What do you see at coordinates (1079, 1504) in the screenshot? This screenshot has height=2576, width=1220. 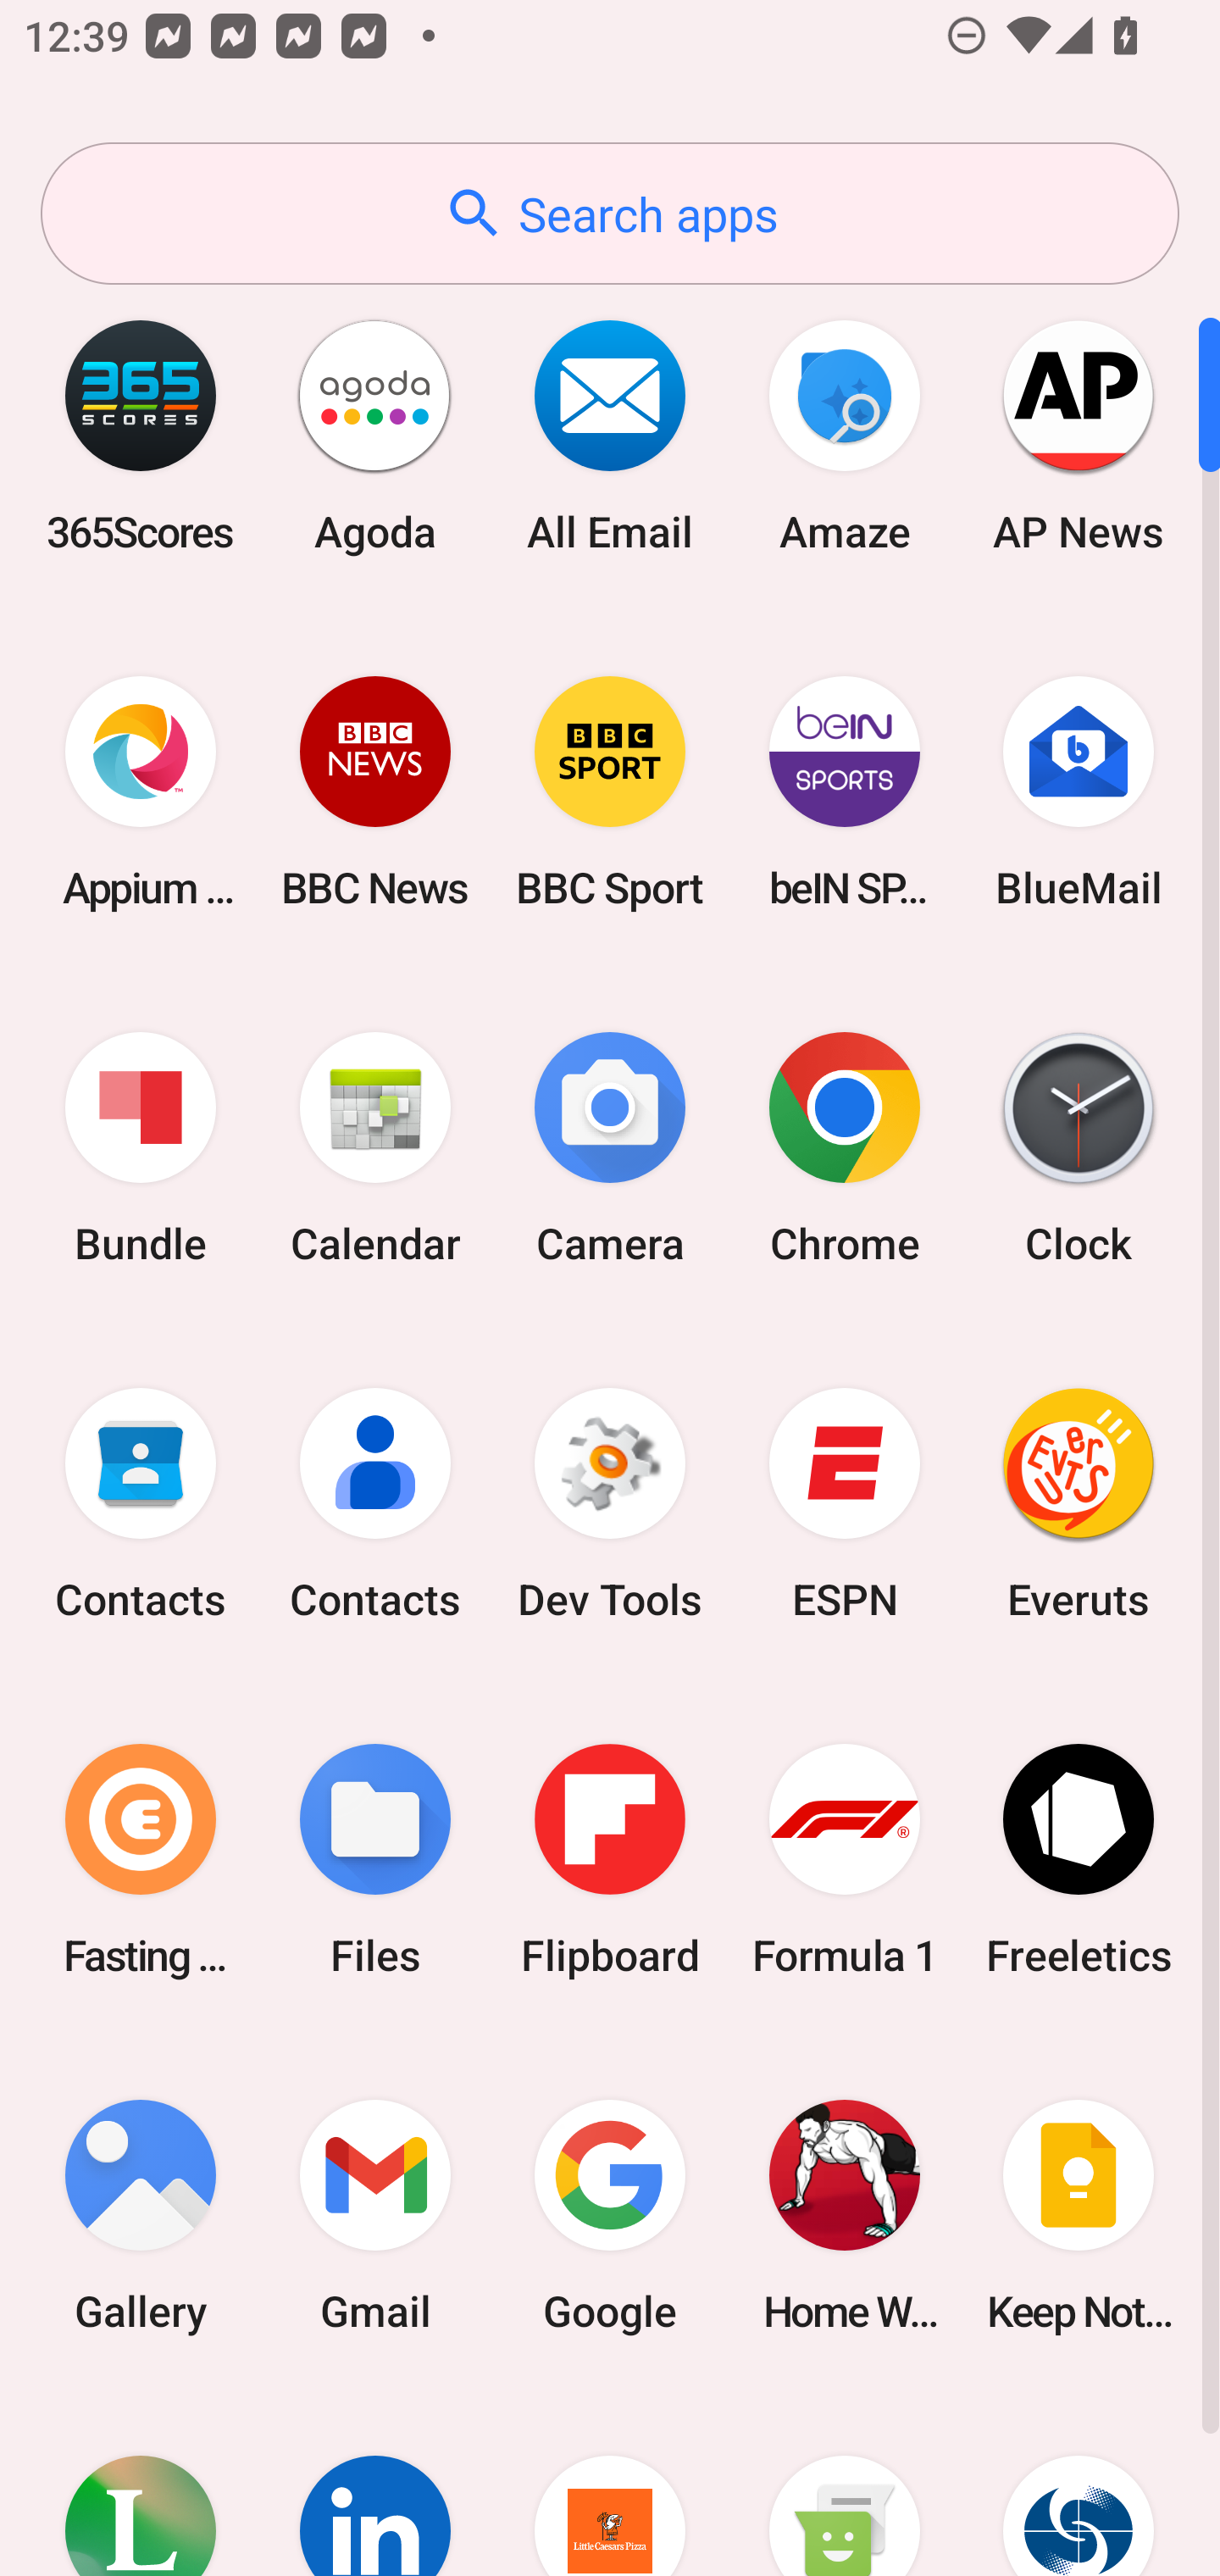 I see `Everuts` at bounding box center [1079, 1504].